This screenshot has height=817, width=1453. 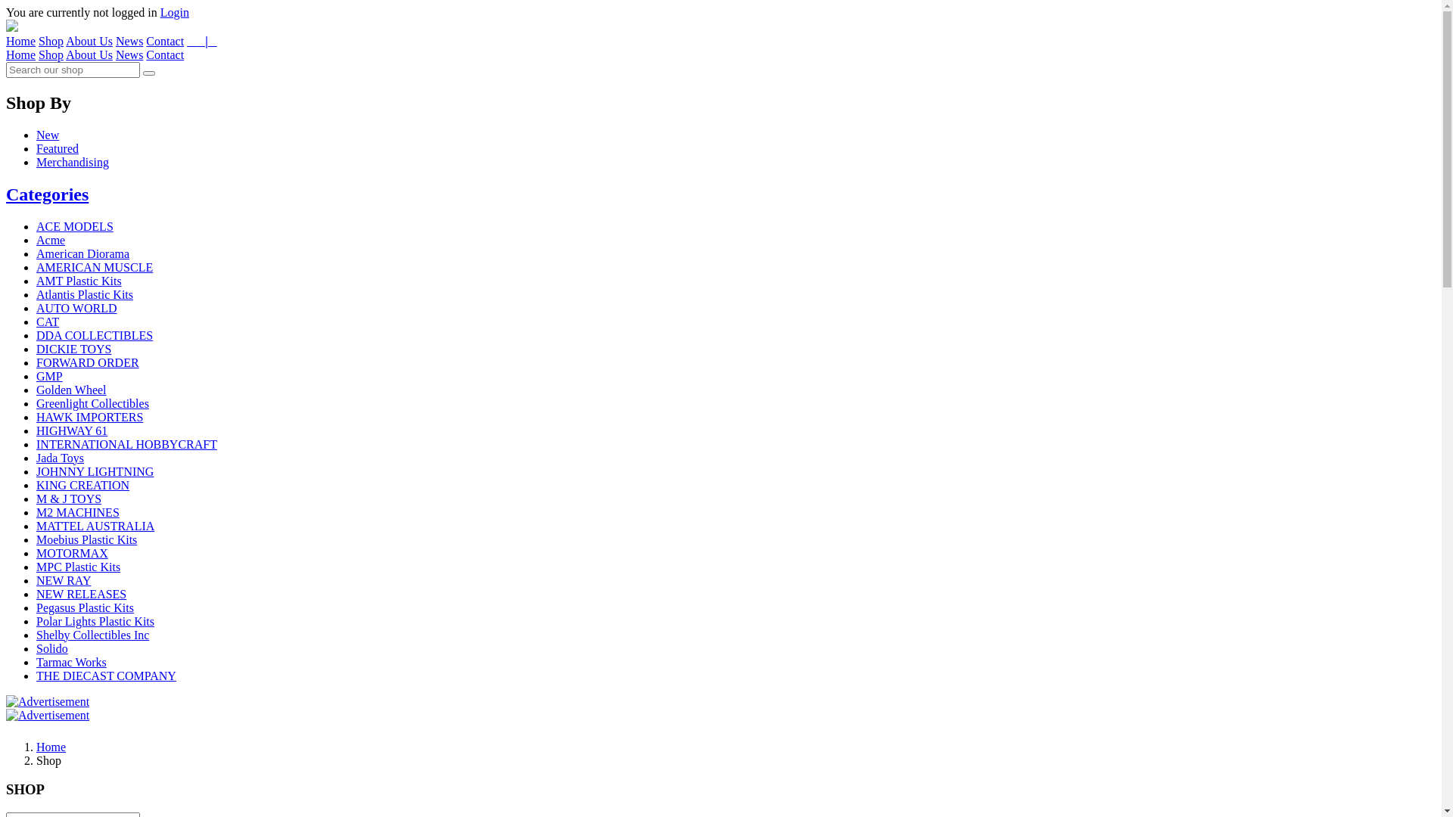 What do you see at coordinates (95, 622) in the screenshot?
I see `Polar Lights Plastic Kits` at bounding box center [95, 622].